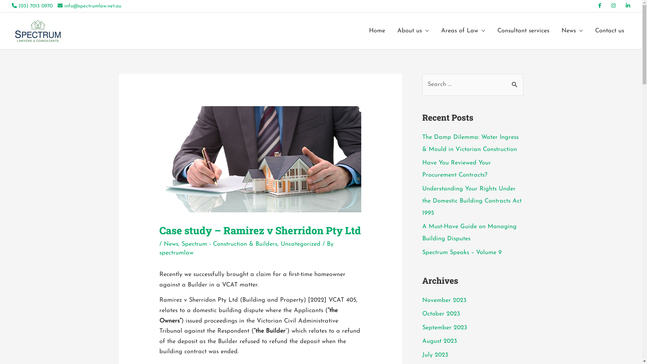  I want to click on Have You Reviewed Your Procurement Contracts?, so click(456, 169).